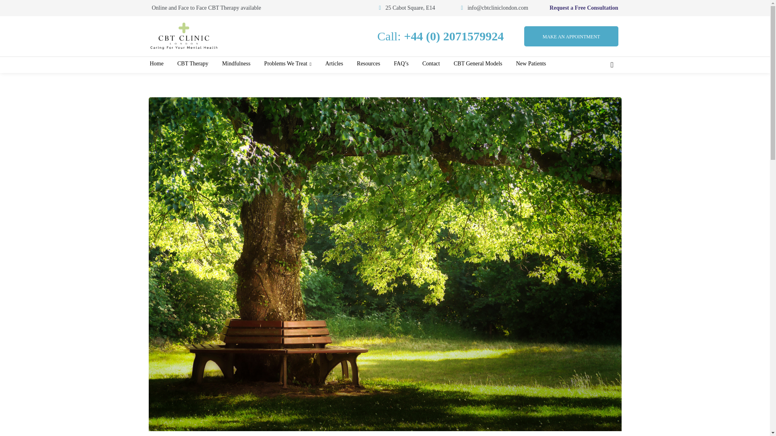  What do you see at coordinates (193, 64) in the screenshot?
I see `CBT Therapy` at bounding box center [193, 64].